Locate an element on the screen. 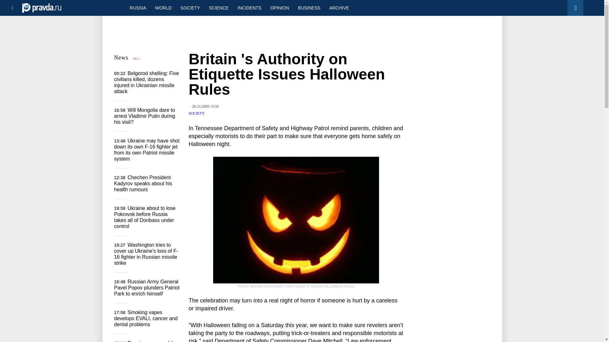 This screenshot has height=342, width=609. Smoking vapes develops EVALI, cancer and dental problems is located at coordinates (146, 318).